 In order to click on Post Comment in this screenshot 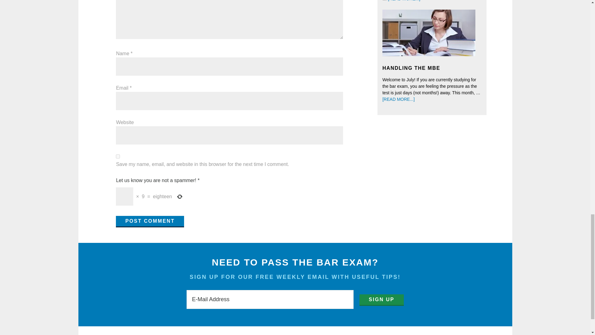, I will do `click(150, 221)`.